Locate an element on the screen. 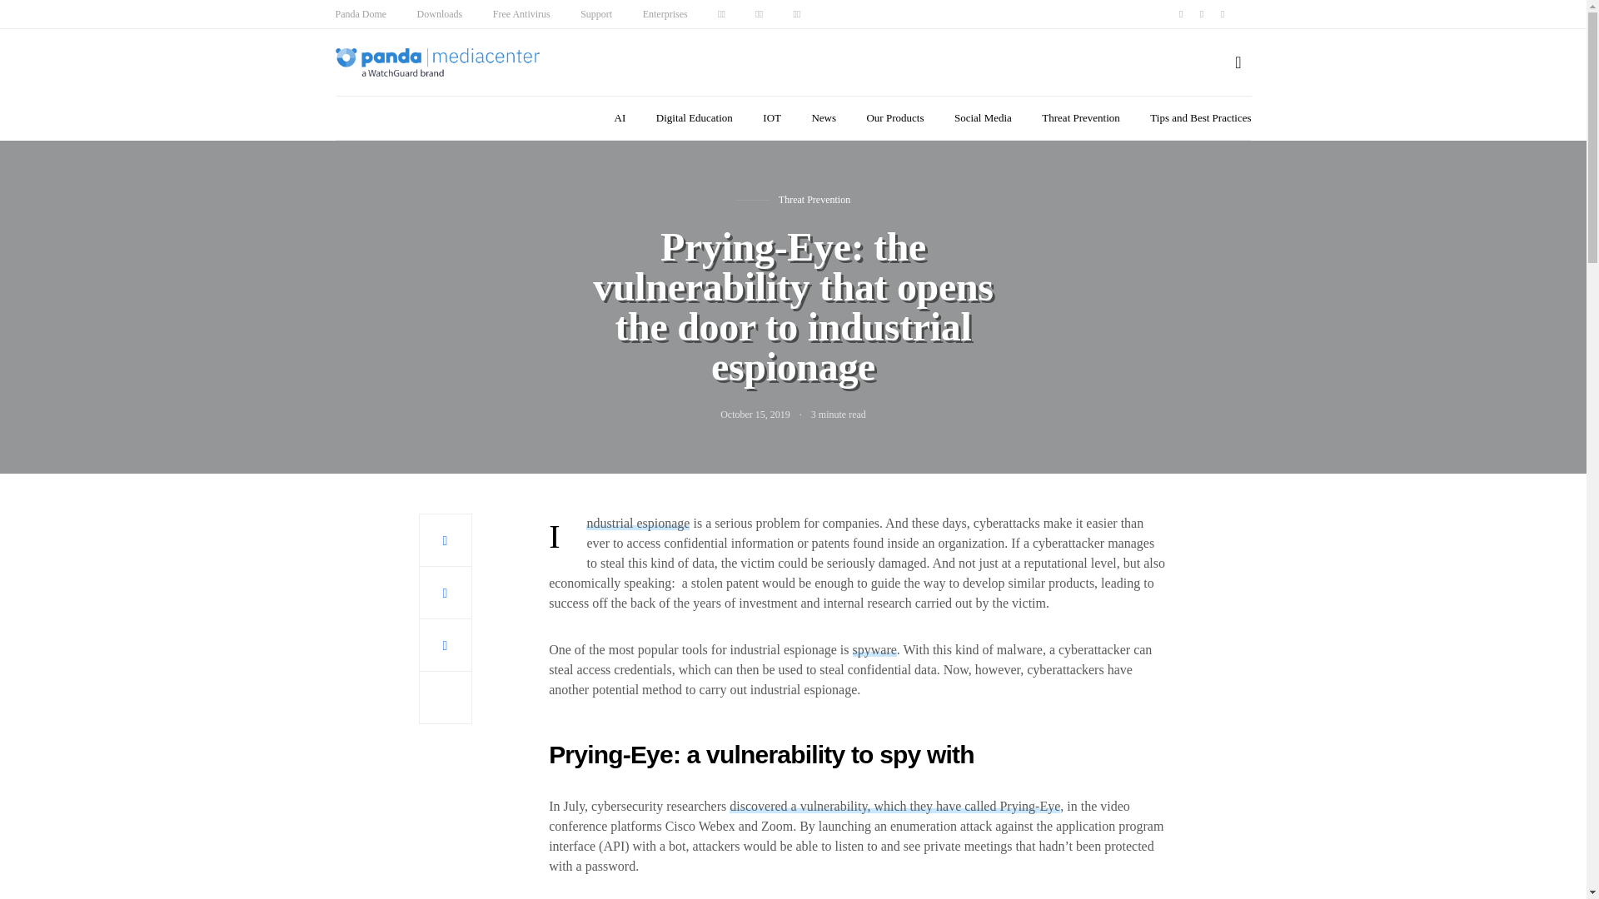 The image size is (1599, 899). Our Products is located at coordinates (894, 118).